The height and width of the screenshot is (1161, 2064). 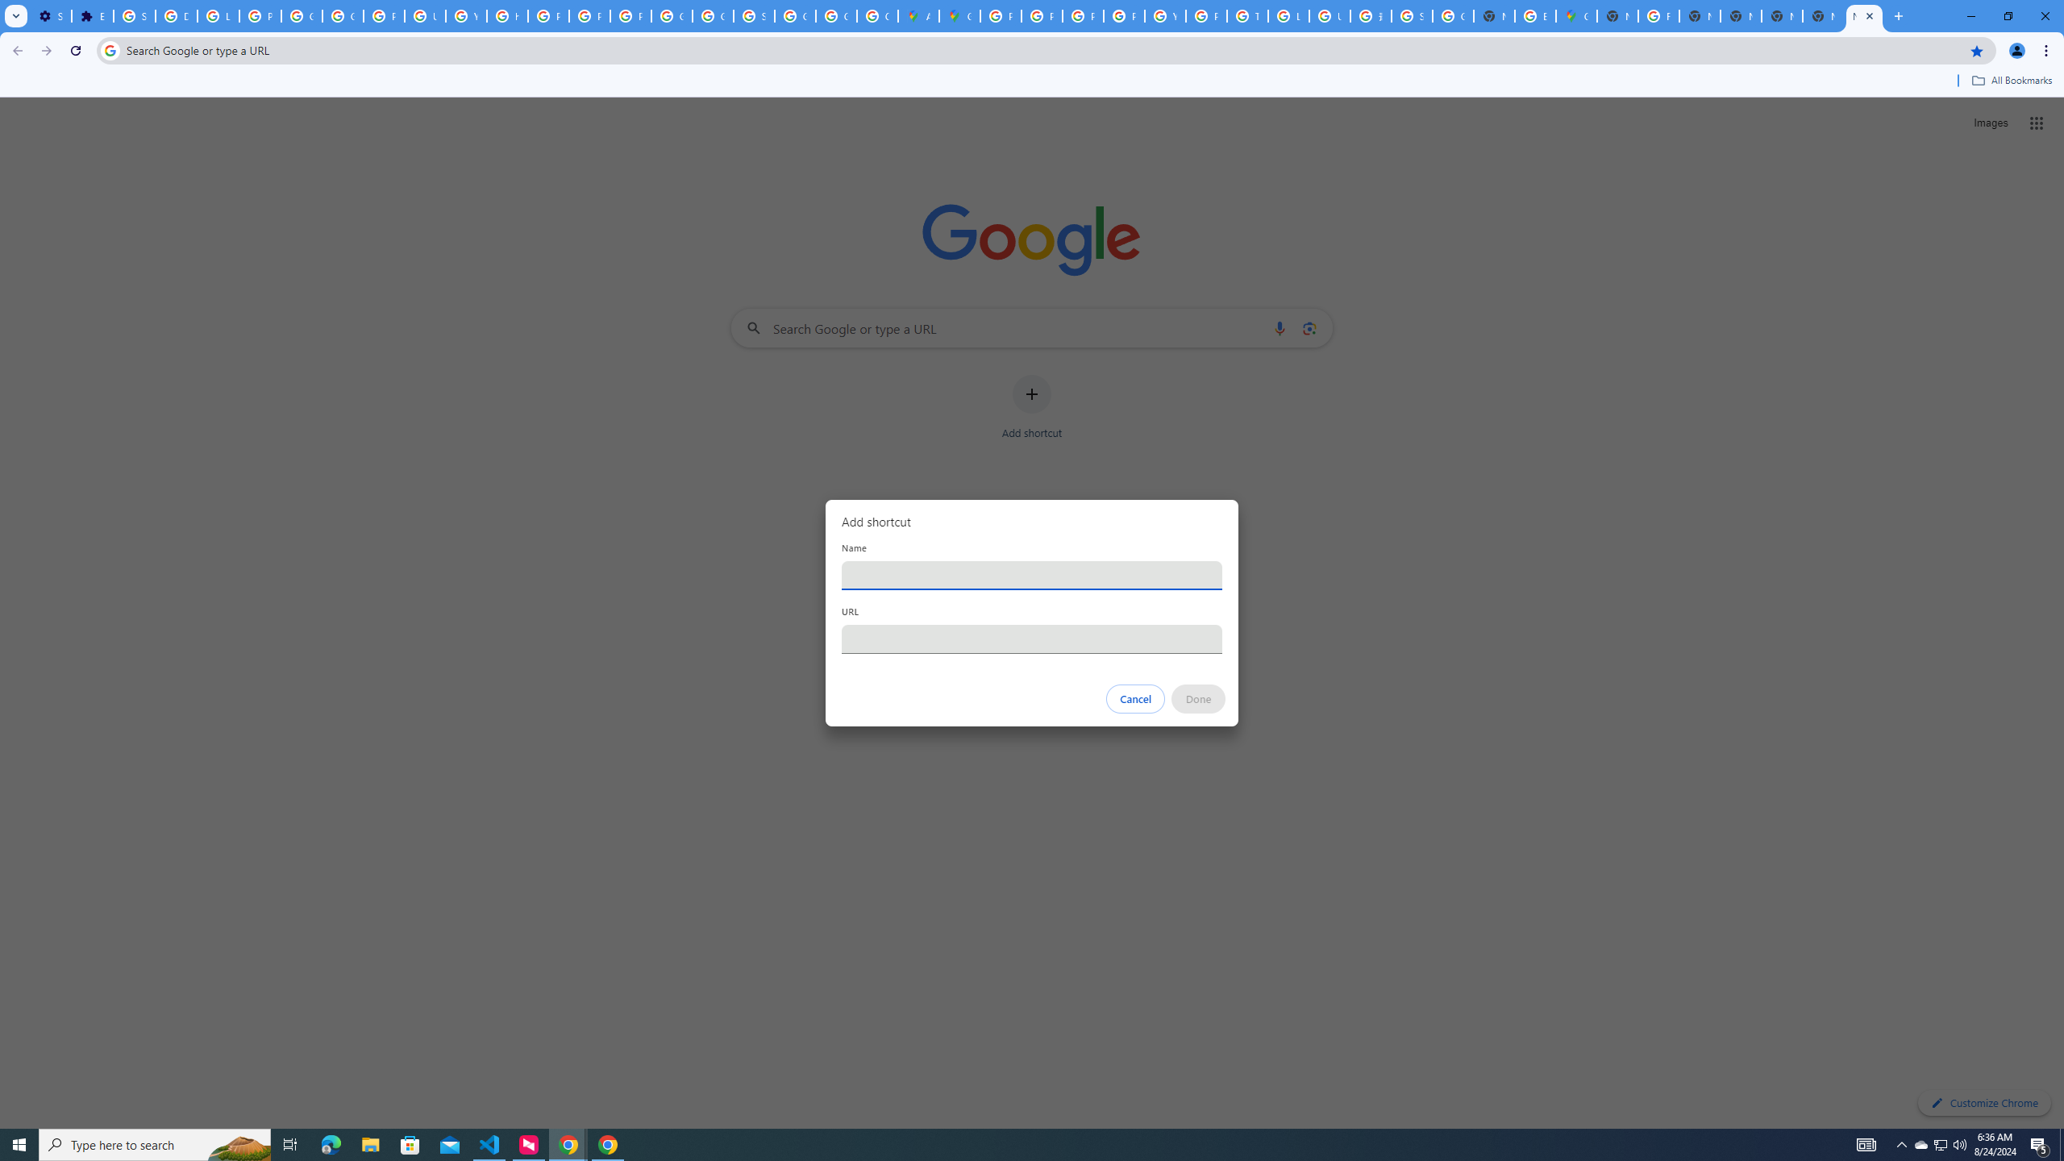 I want to click on Privacy Help Center - Policies Help, so click(x=548, y=16).